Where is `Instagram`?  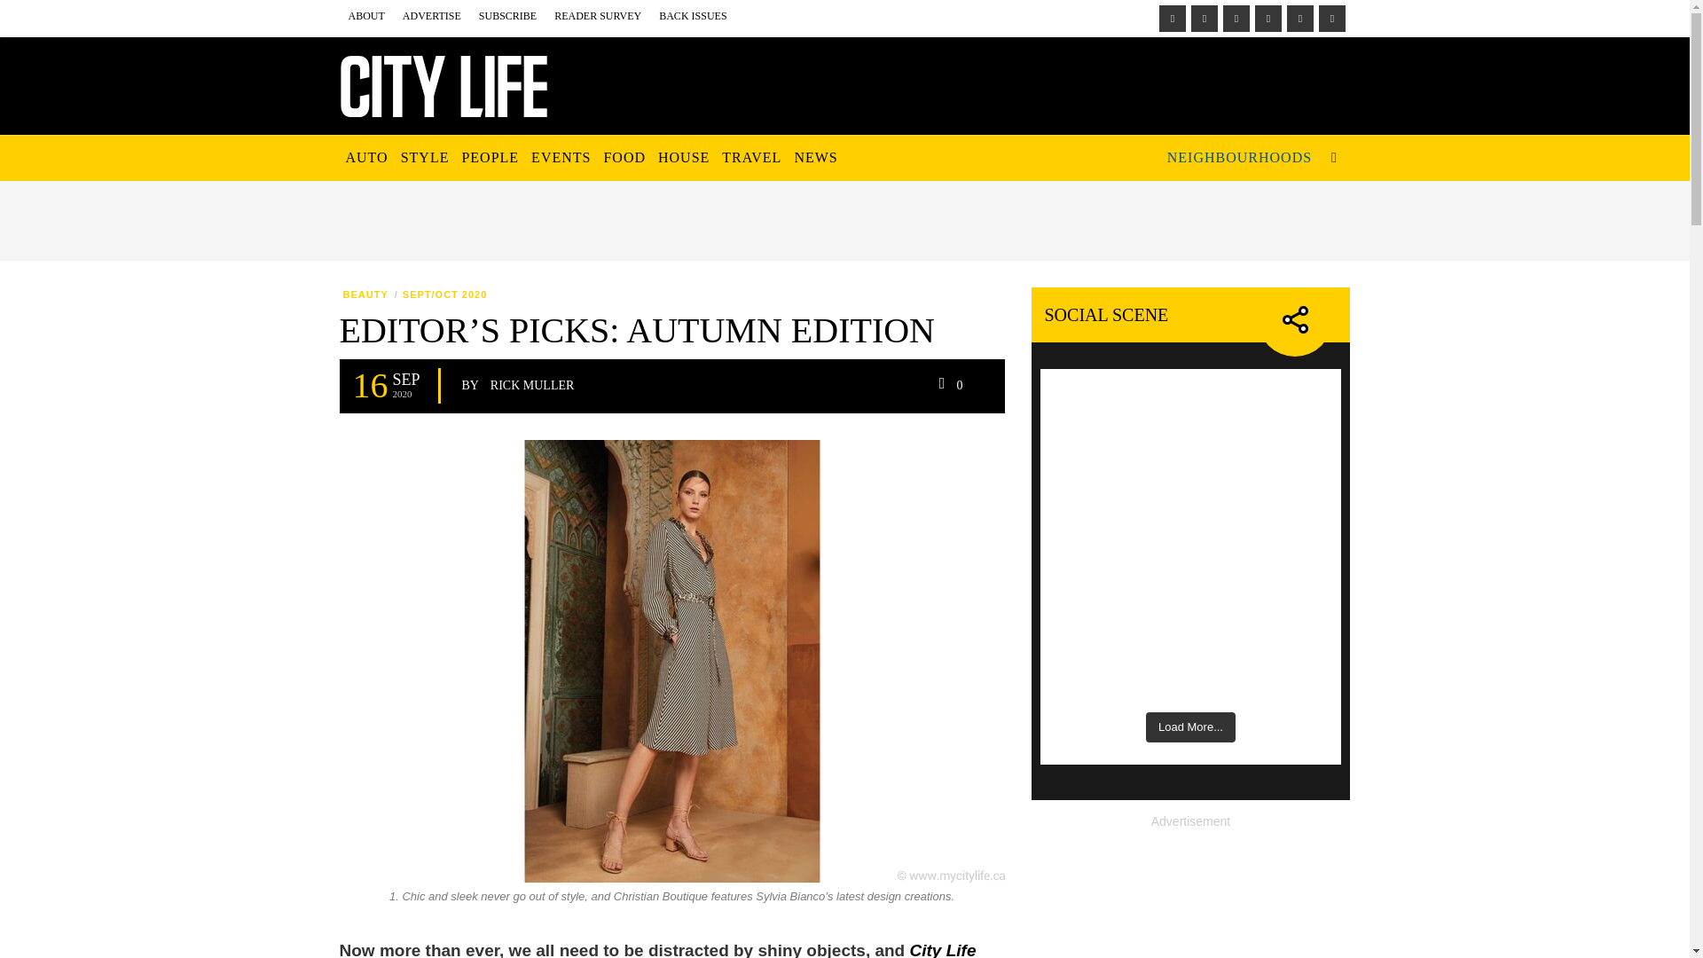 Instagram is located at coordinates (1204, 18).